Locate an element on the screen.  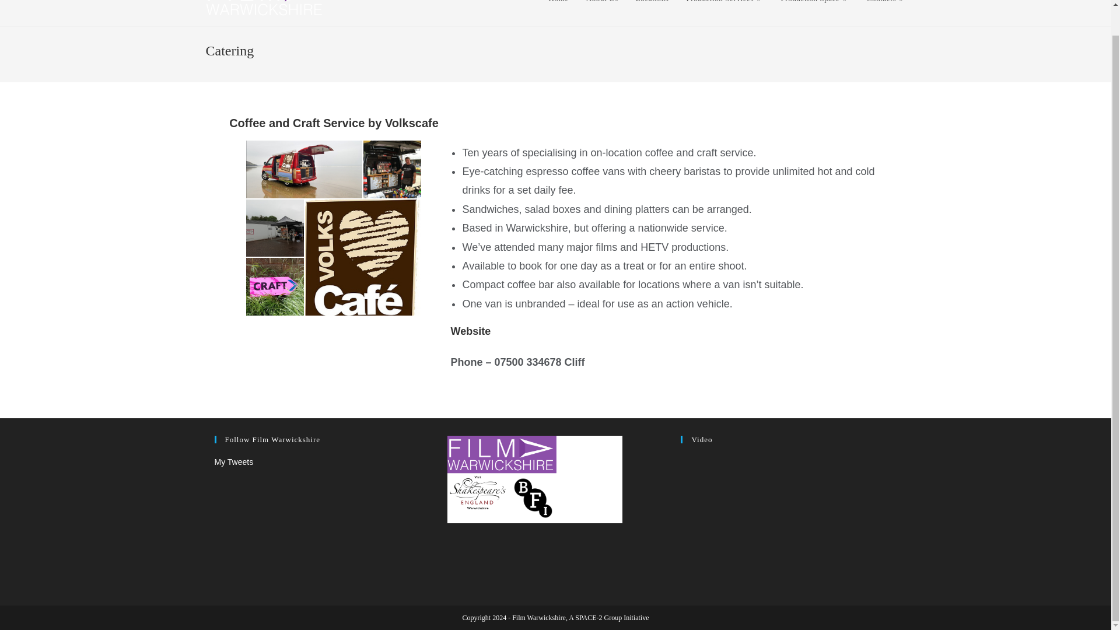
Production Services is located at coordinates (724, 10).